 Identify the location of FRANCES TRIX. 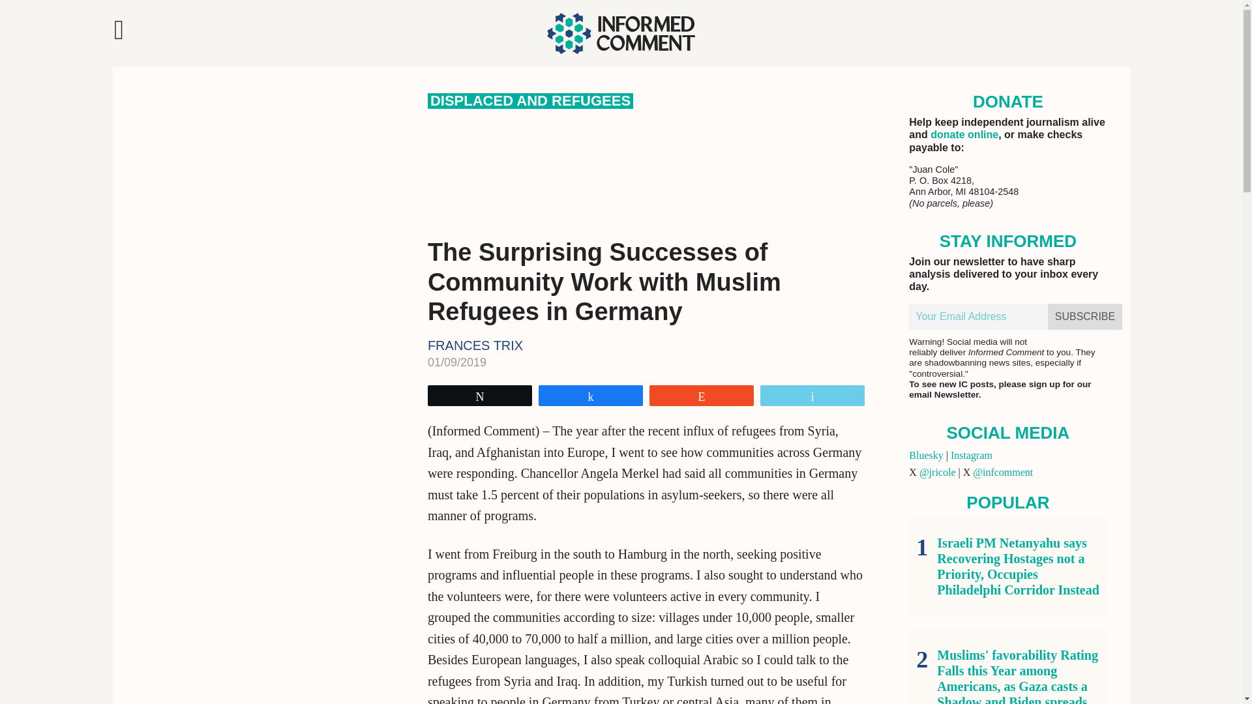
(475, 345).